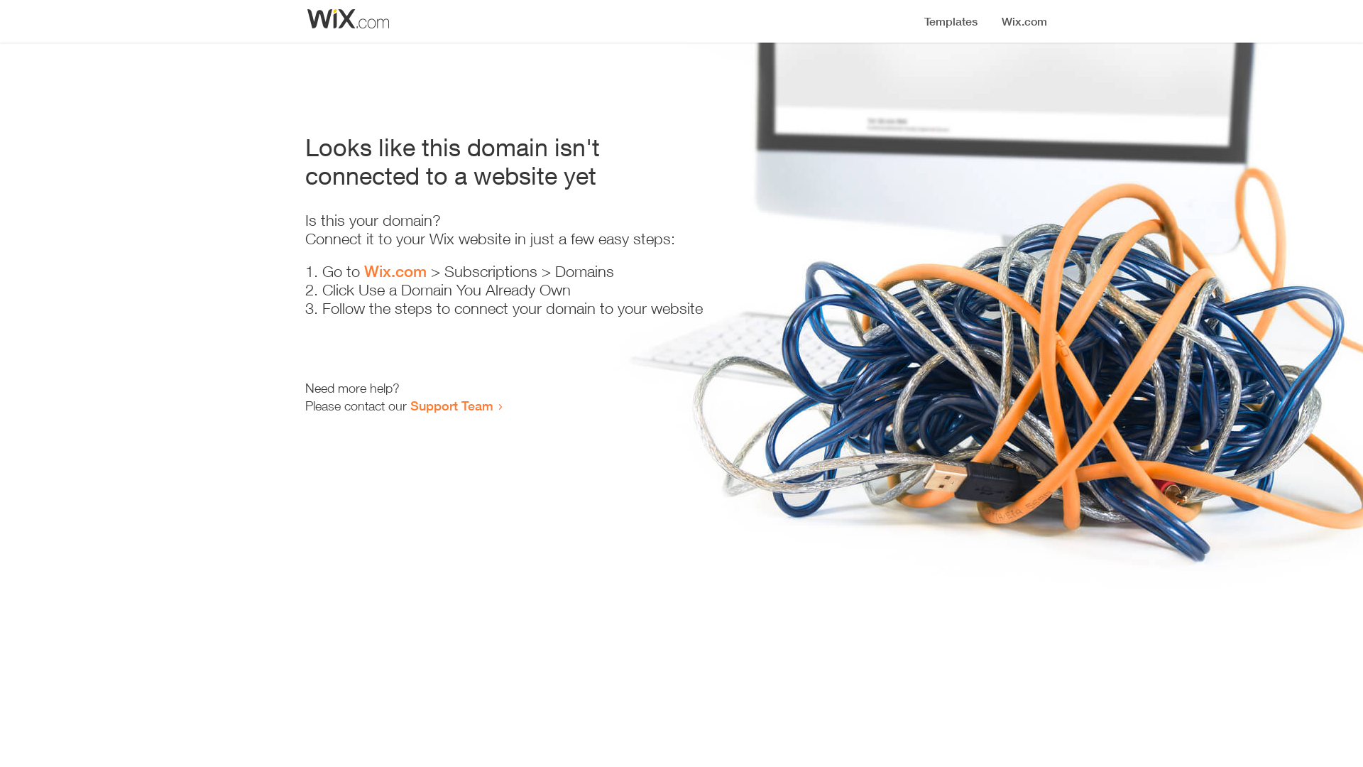 The width and height of the screenshot is (1363, 767). What do you see at coordinates (451, 406) in the screenshot?
I see `Support Team` at bounding box center [451, 406].